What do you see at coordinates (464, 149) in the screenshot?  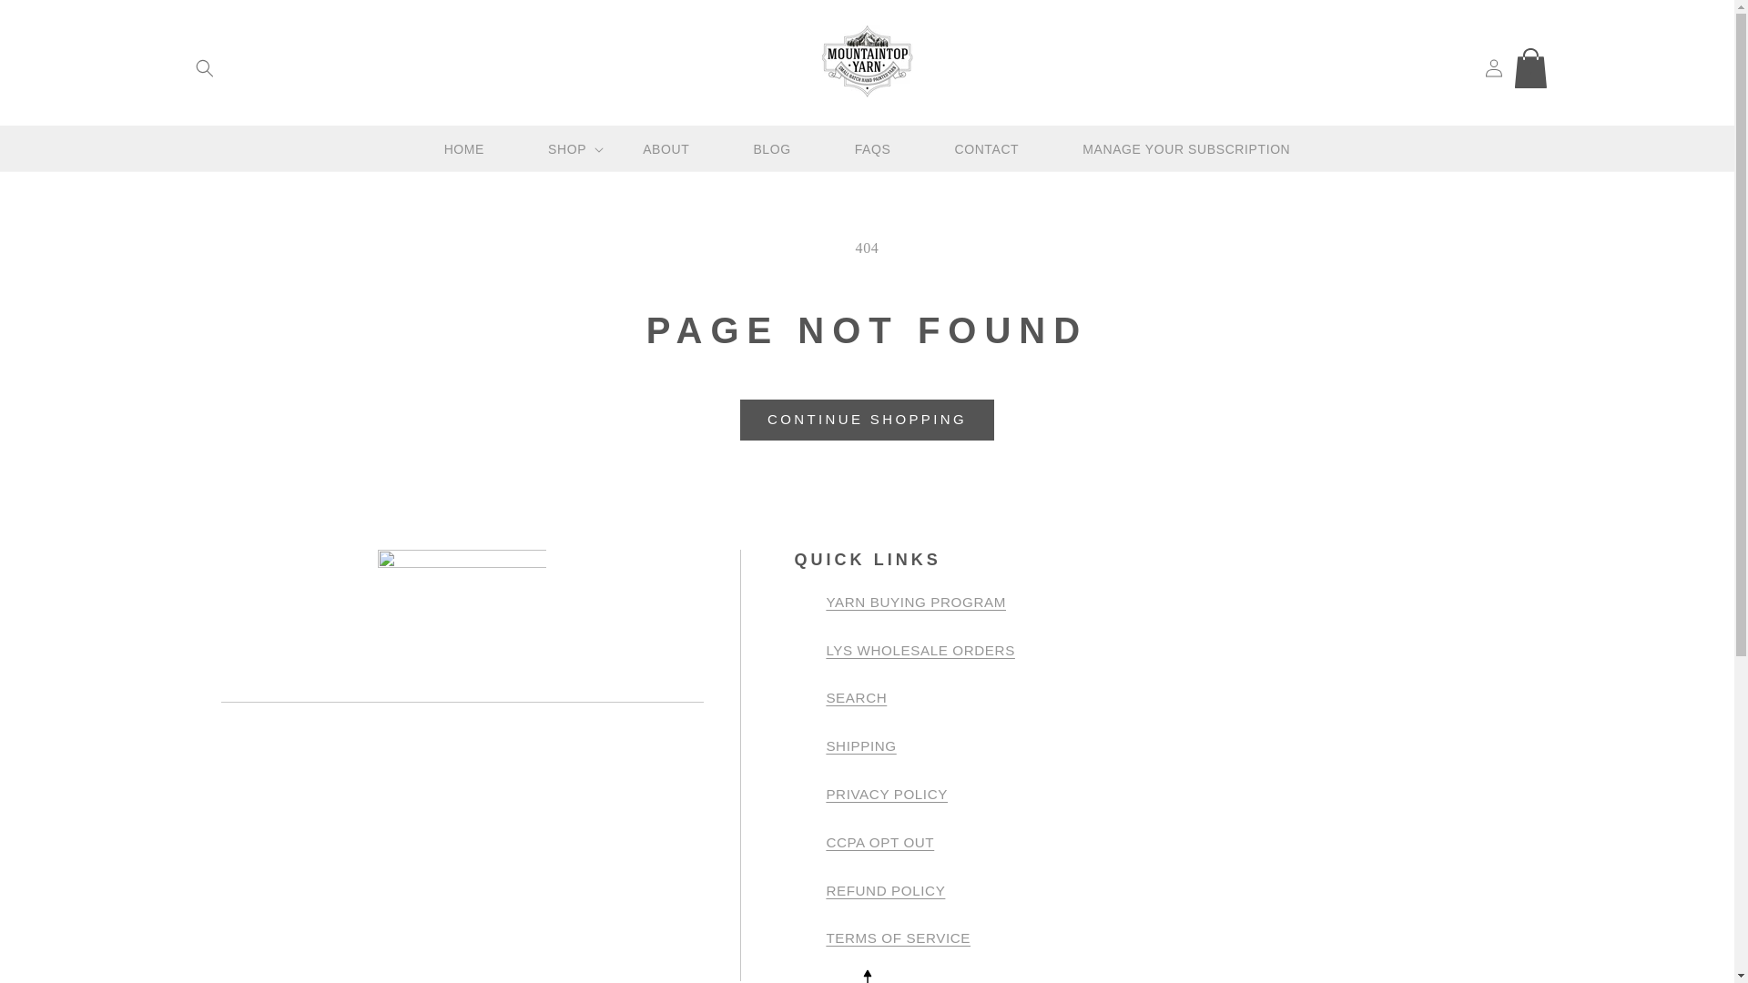 I see `HOME` at bounding box center [464, 149].